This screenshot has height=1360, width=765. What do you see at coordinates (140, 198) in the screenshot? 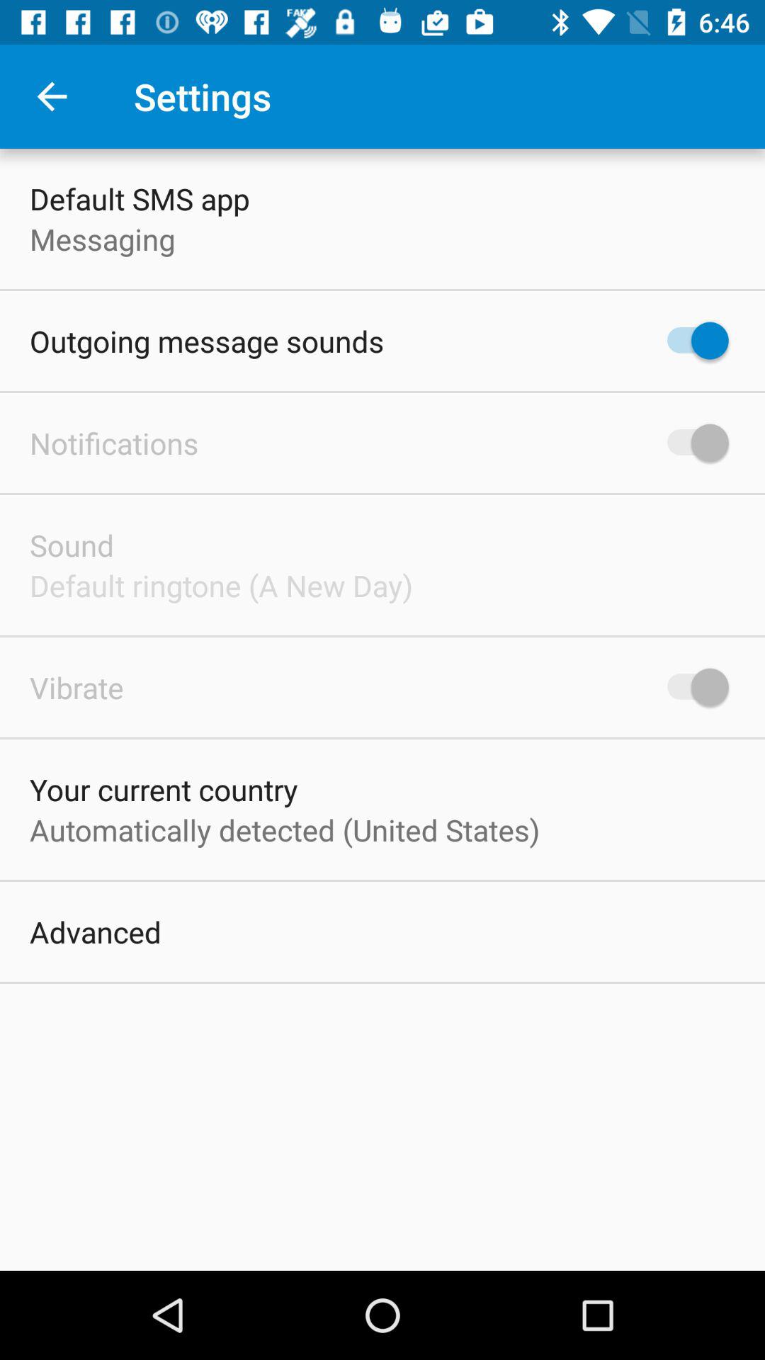
I see `scroll to the default sms app` at bounding box center [140, 198].